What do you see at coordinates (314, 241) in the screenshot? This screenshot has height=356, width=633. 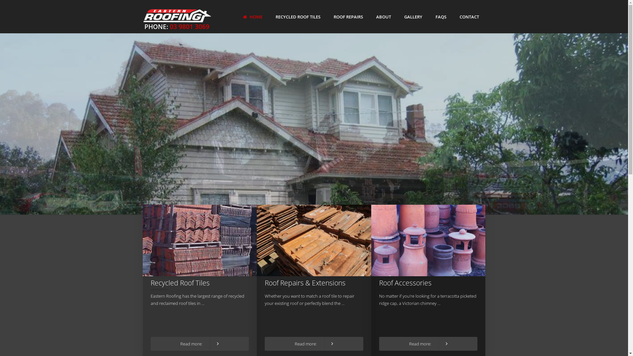 I see `Roof Repairs & Extensions` at bounding box center [314, 241].